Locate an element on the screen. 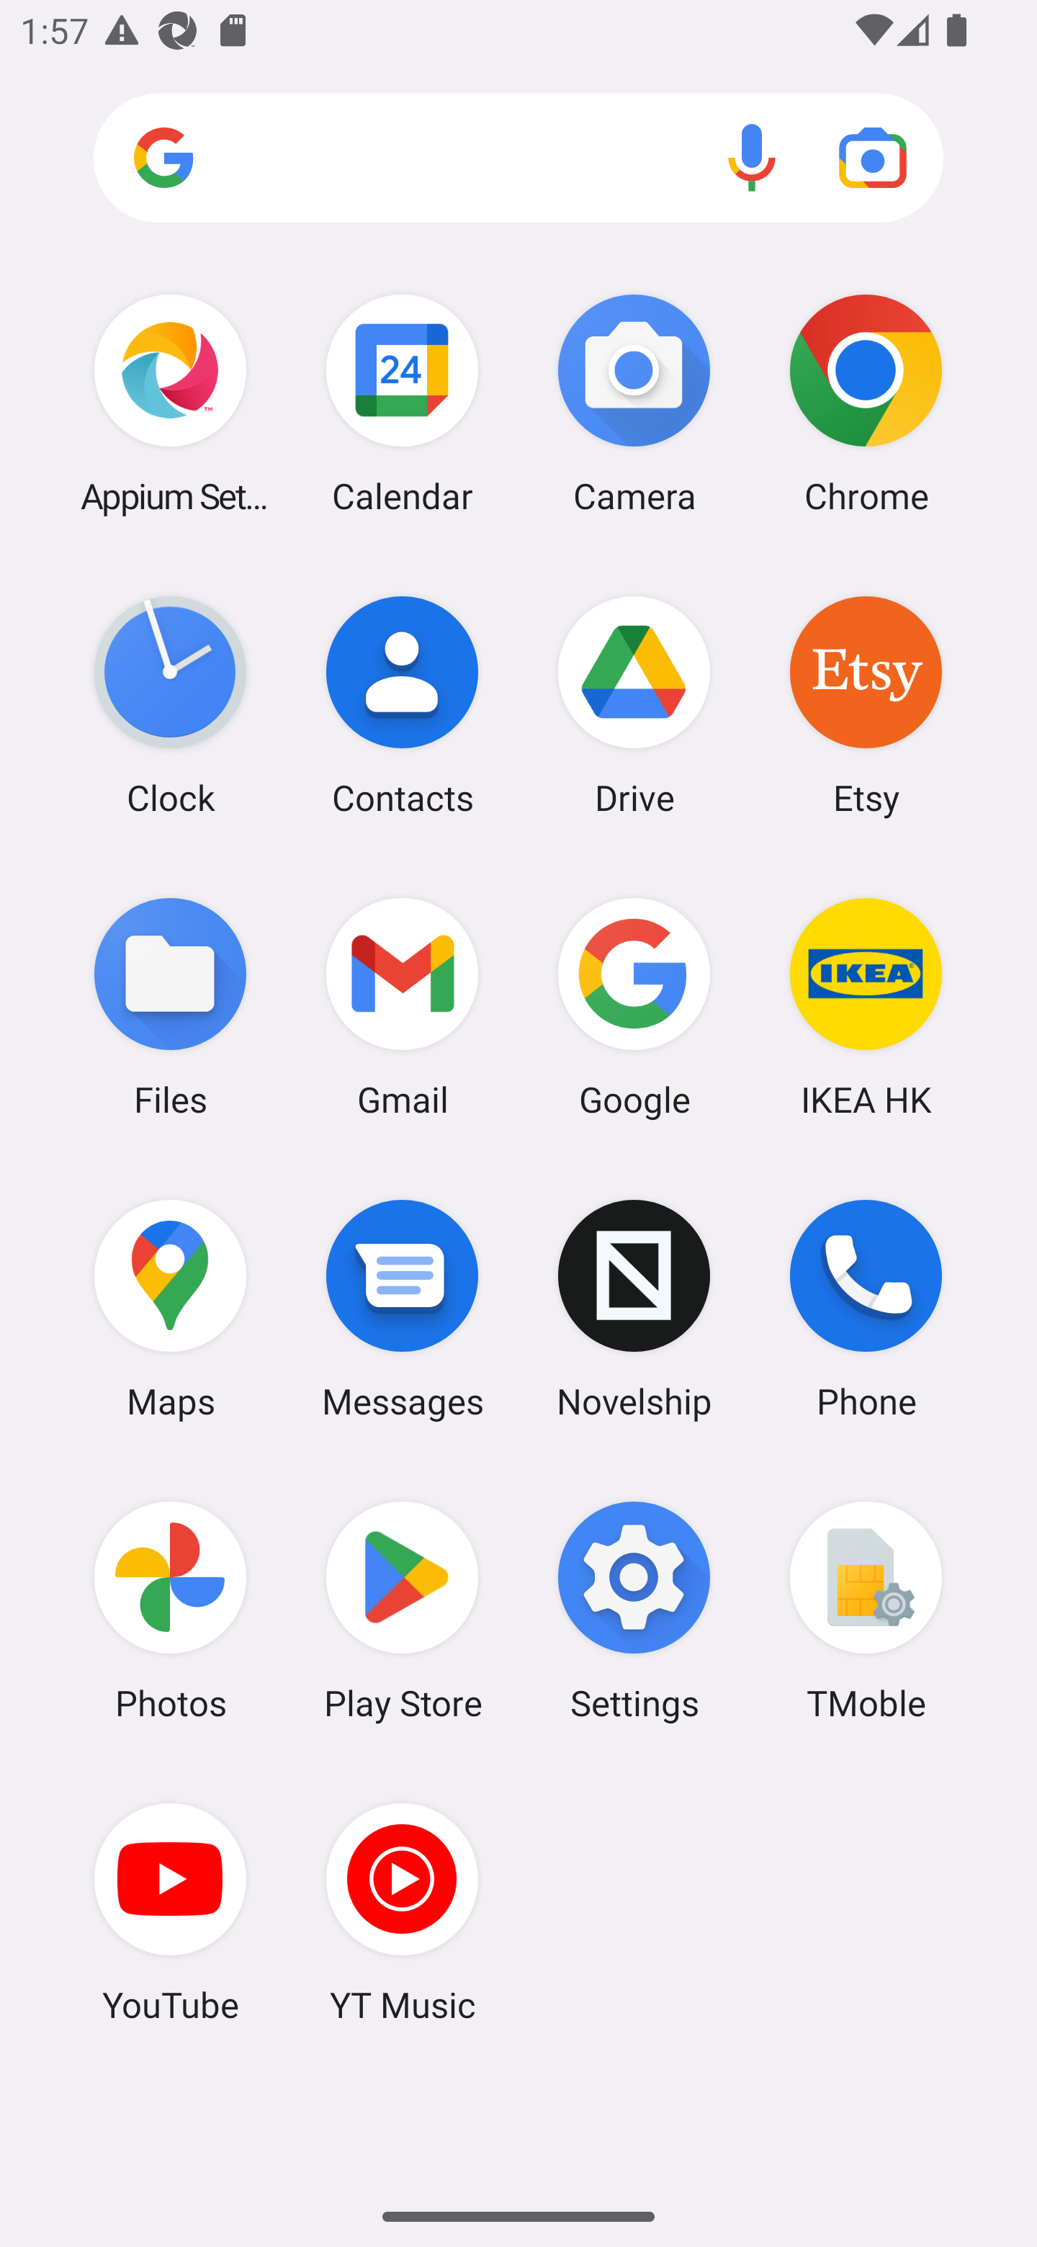 The image size is (1037, 2247). Voice search is located at coordinates (752, 157).